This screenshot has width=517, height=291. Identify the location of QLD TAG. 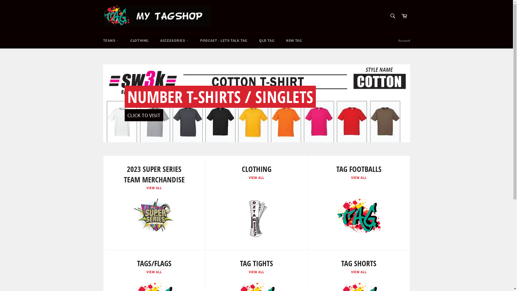
(267, 40).